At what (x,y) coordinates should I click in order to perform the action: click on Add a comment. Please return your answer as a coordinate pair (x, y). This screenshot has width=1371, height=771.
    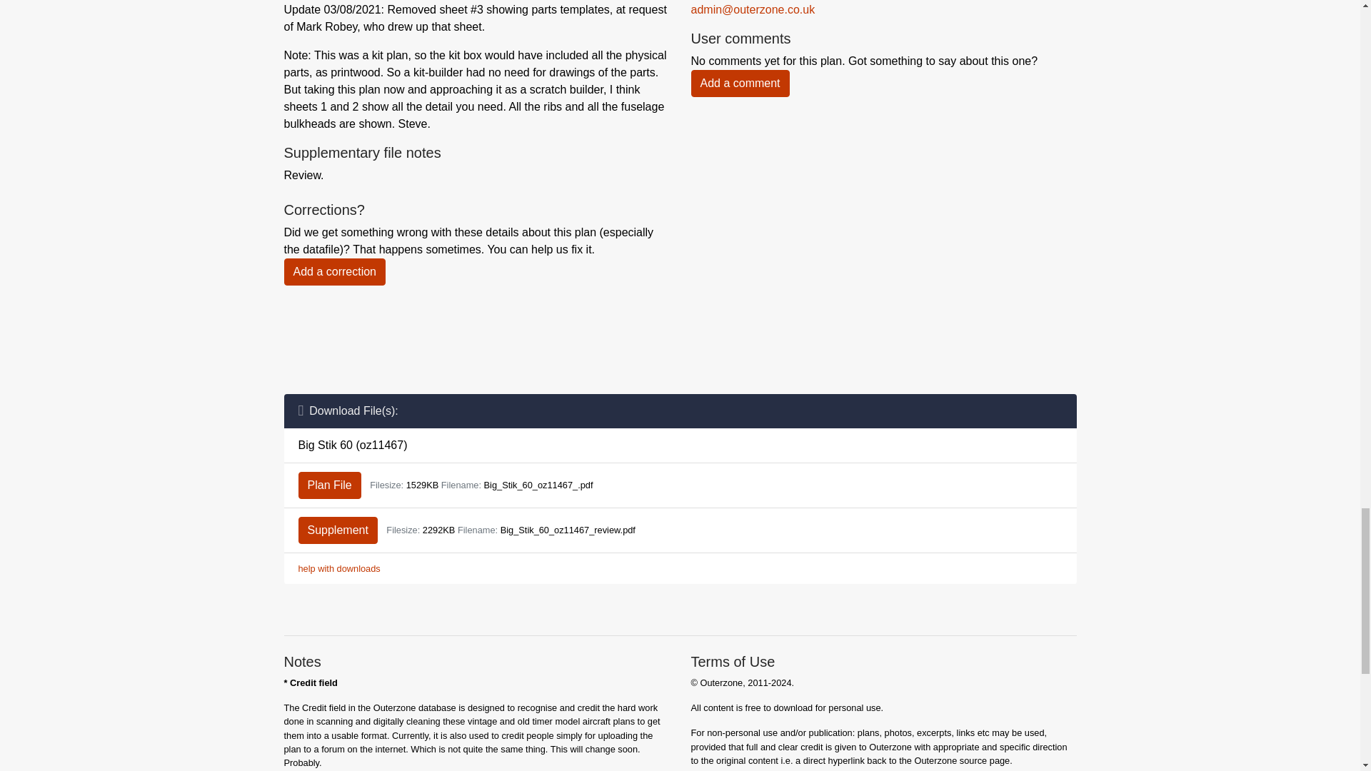
    Looking at the image, I should click on (740, 84).